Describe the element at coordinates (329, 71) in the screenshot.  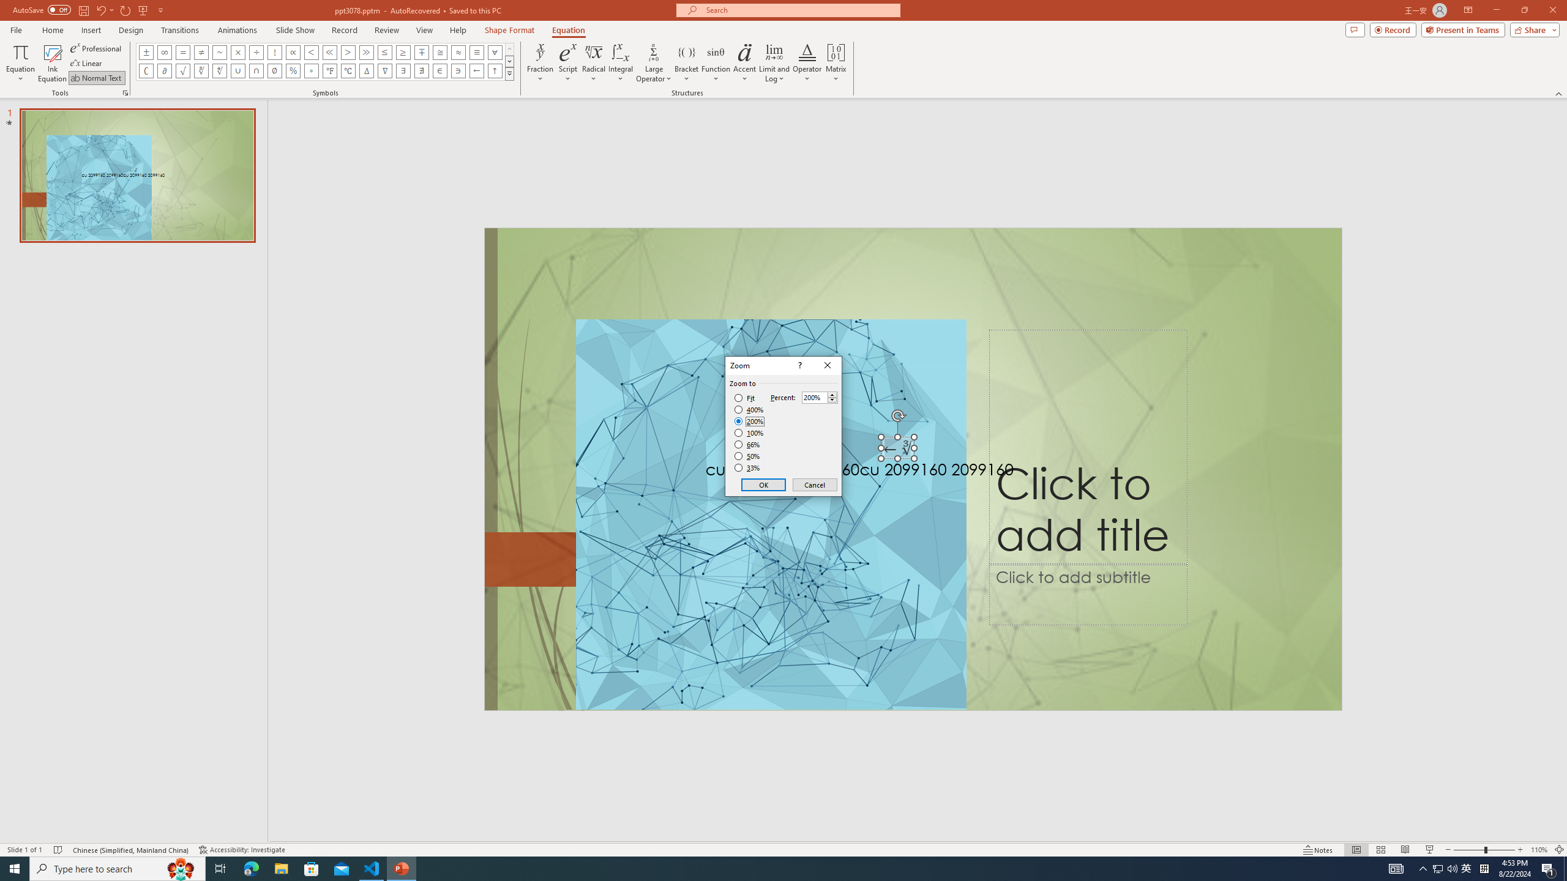
I see `Equation Symbol Degrees Fahrenheit` at that location.